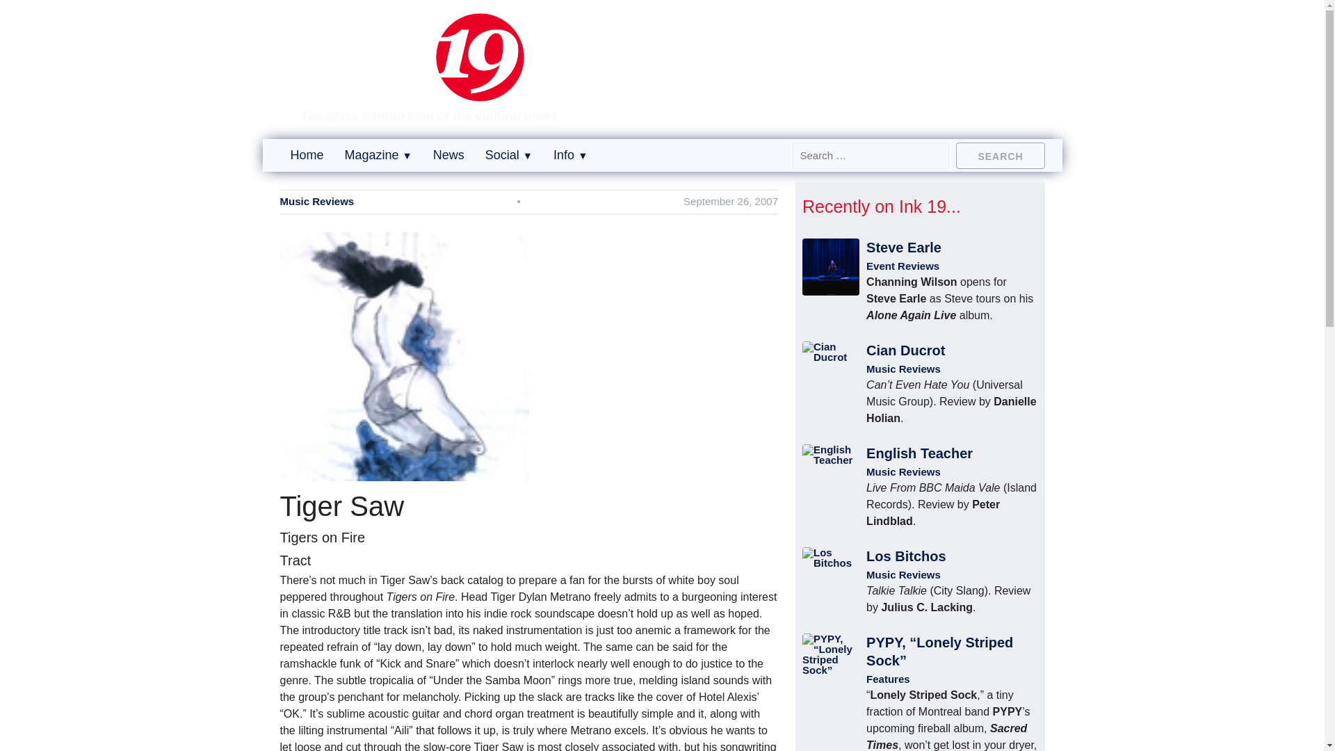 The height and width of the screenshot is (751, 1335). Describe the element at coordinates (316, 202) in the screenshot. I see `Music Reviews` at that location.